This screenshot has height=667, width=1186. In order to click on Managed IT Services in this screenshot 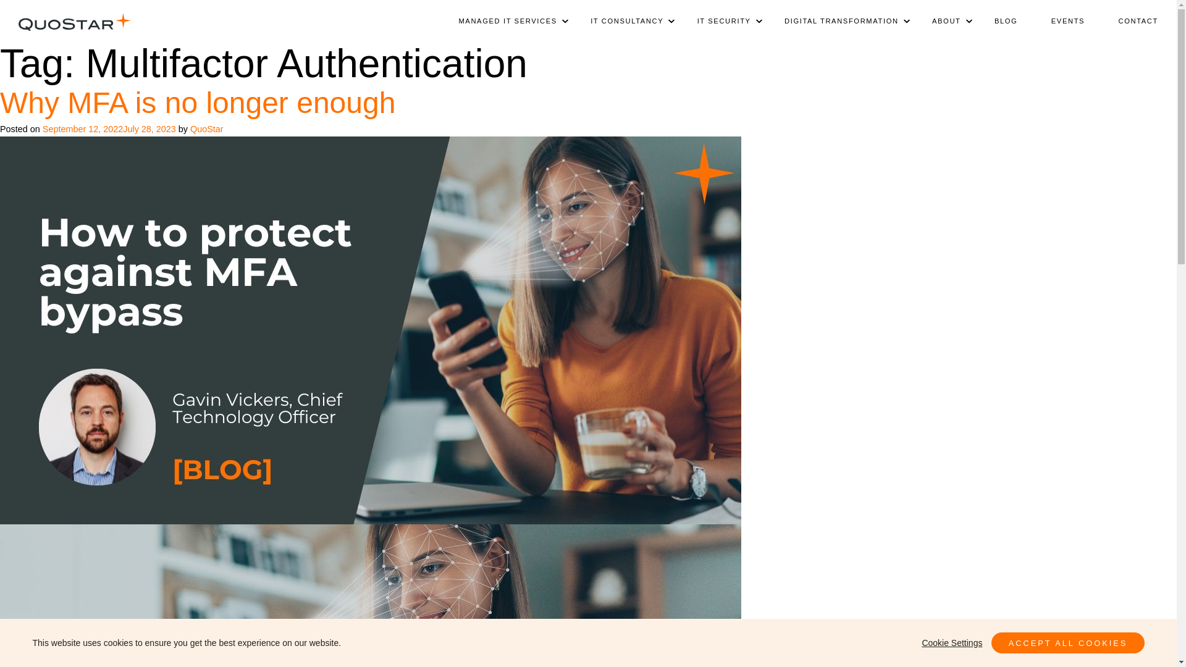, I will do `click(508, 21)`.